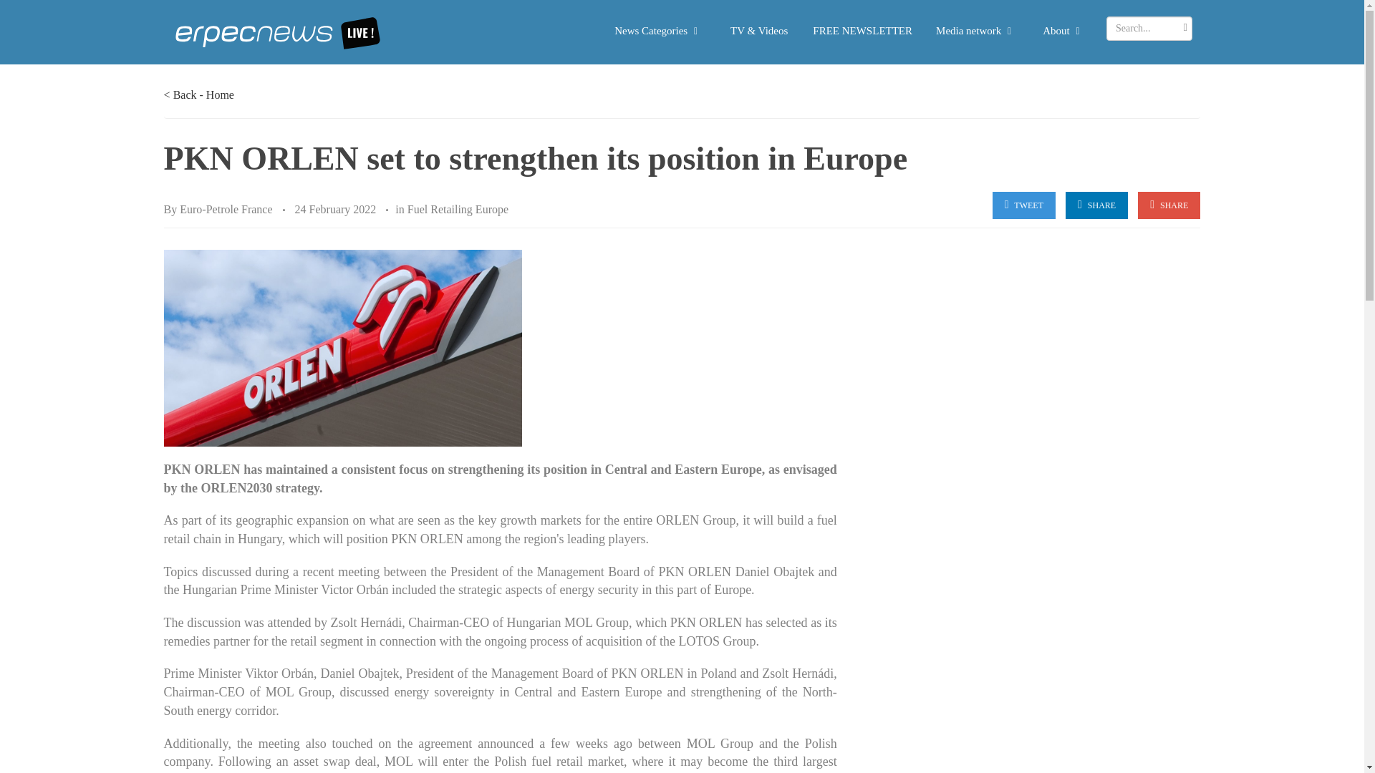  What do you see at coordinates (1169, 205) in the screenshot?
I see `SHARE` at bounding box center [1169, 205].